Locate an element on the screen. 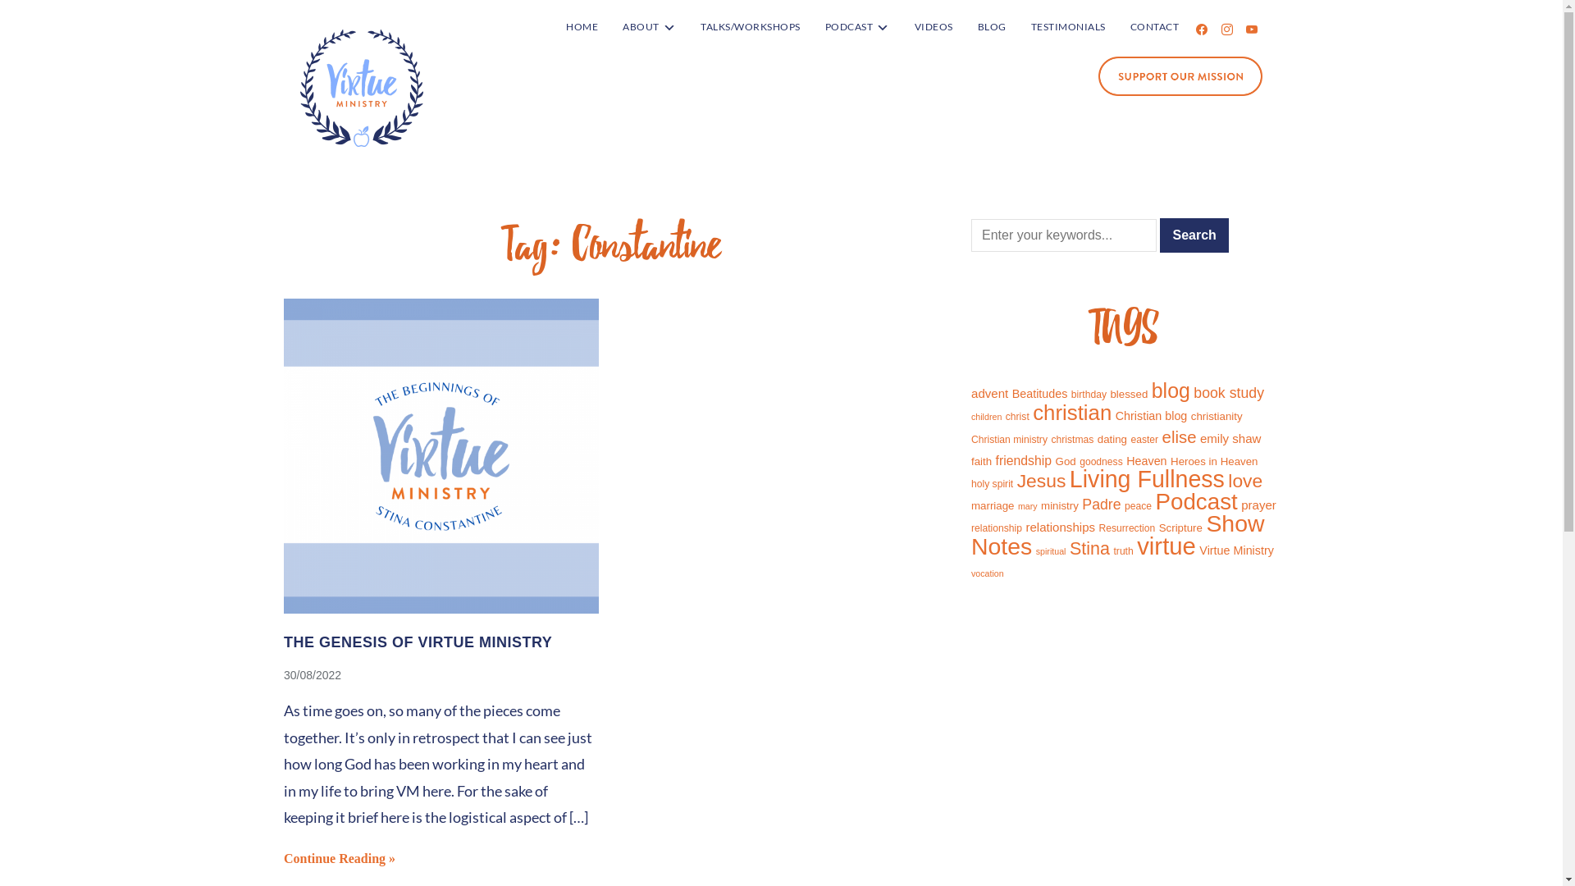 The height and width of the screenshot is (886, 1575). christ is located at coordinates (1017, 417).